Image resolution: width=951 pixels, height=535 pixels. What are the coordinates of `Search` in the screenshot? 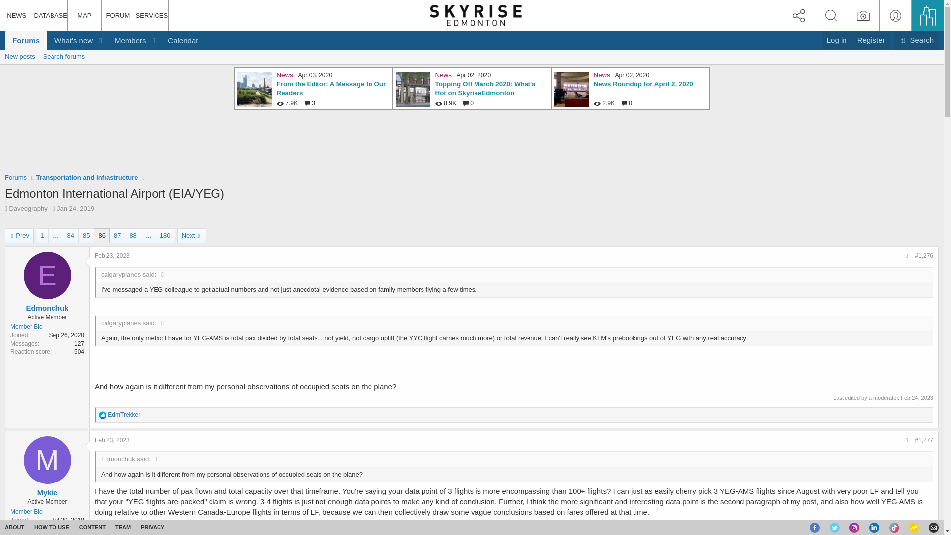 It's located at (15, 177).